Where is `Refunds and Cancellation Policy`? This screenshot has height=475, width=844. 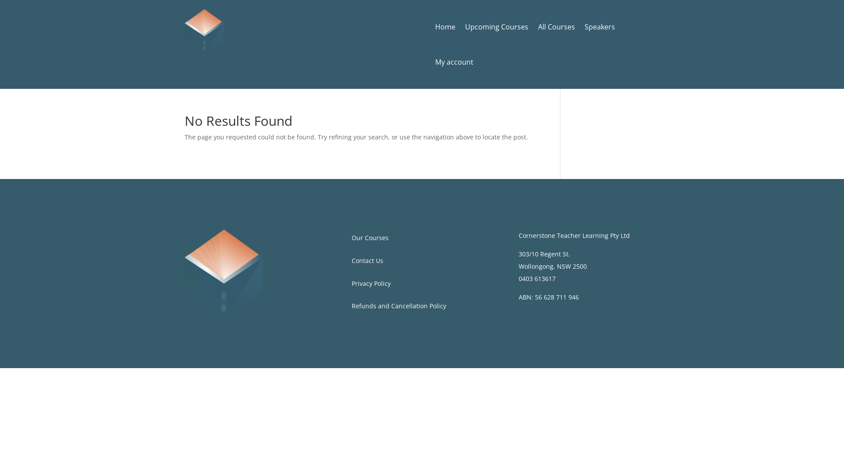
Refunds and Cancellation Policy is located at coordinates (399, 306).